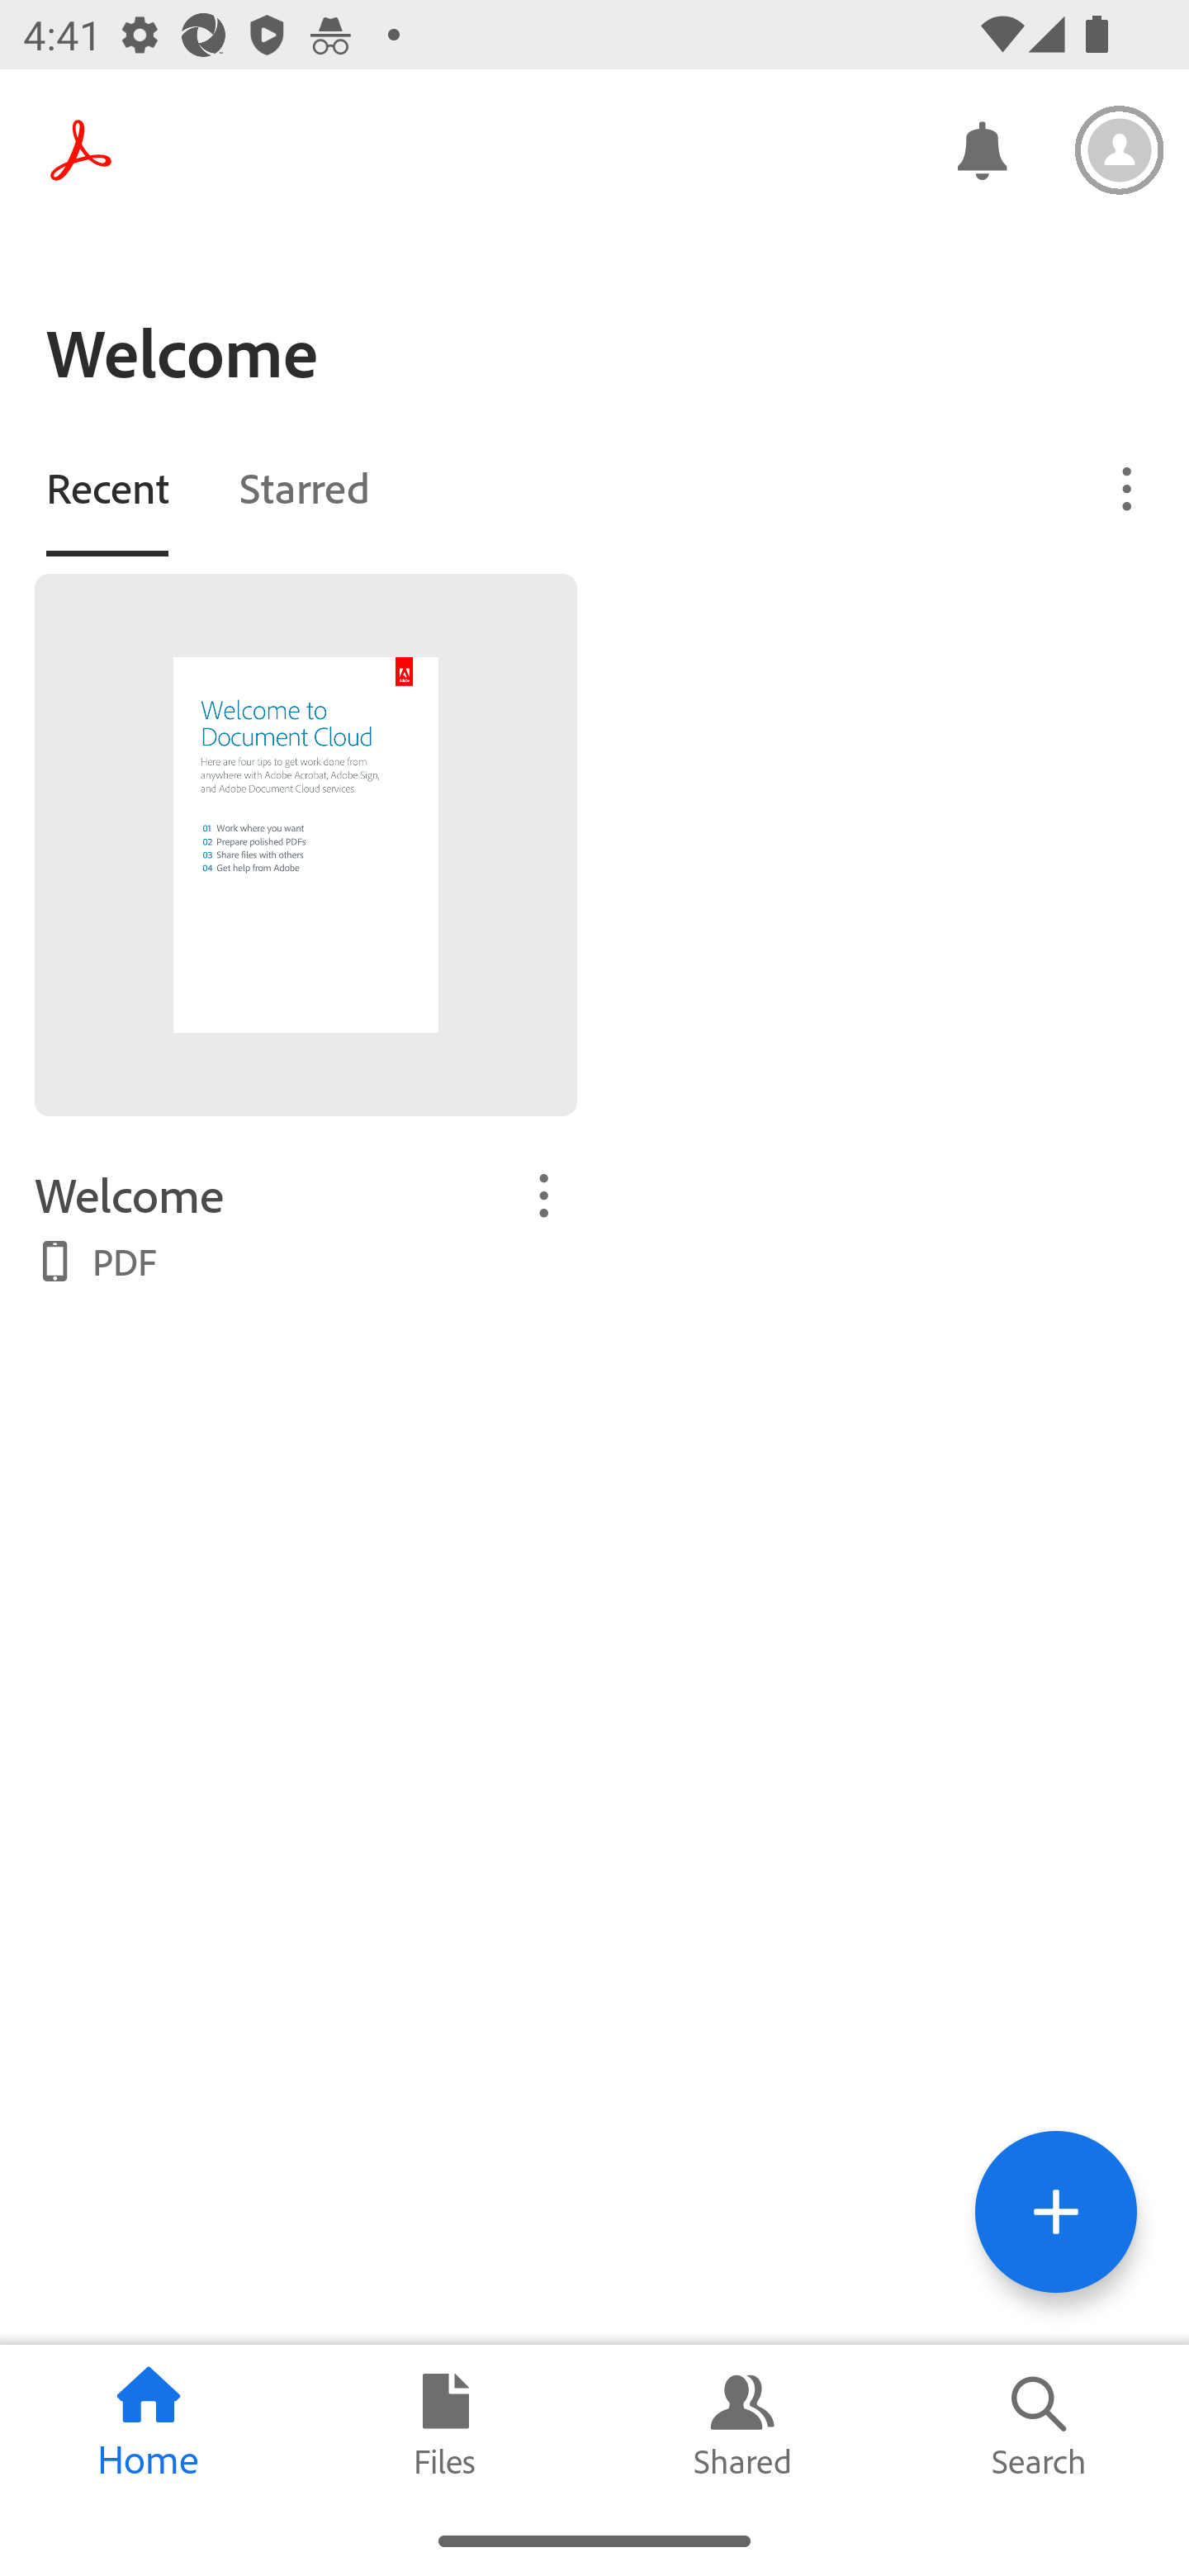  What do you see at coordinates (981, 149) in the screenshot?
I see `Notifications` at bounding box center [981, 149].